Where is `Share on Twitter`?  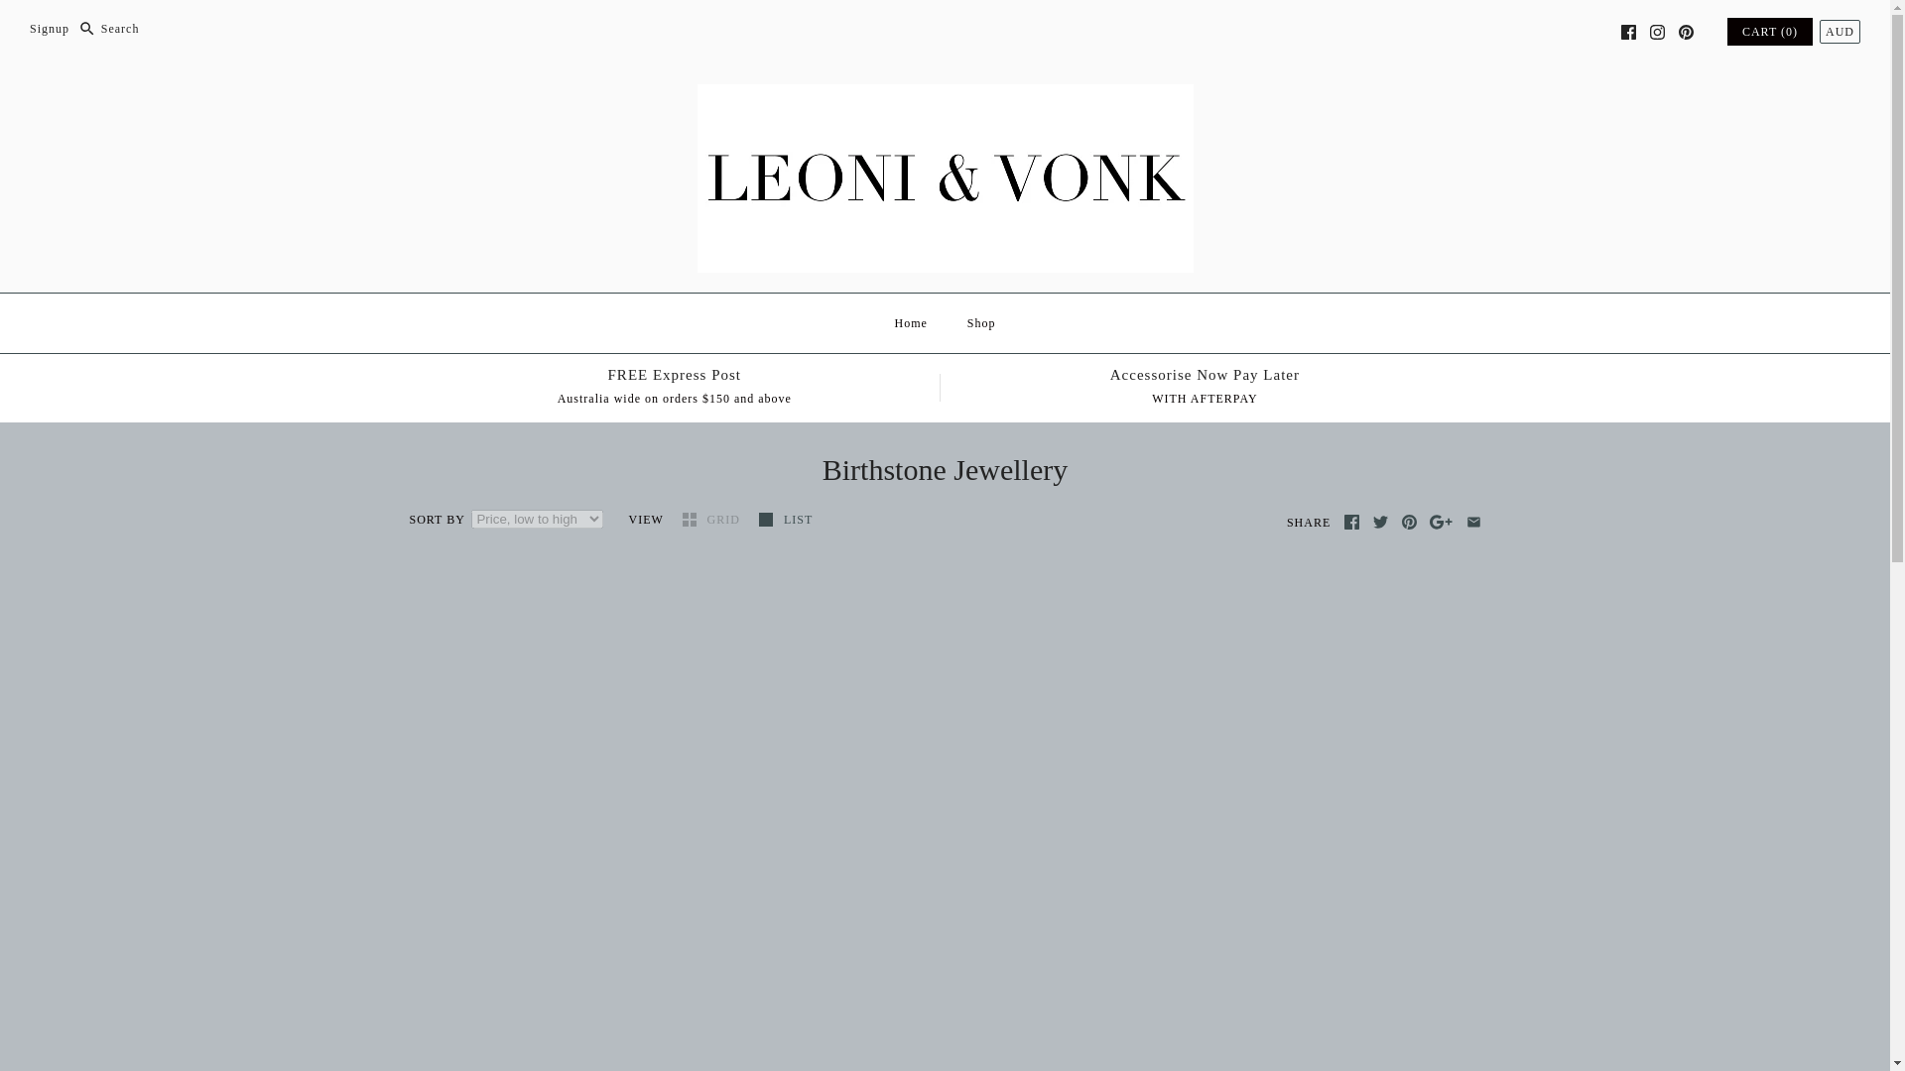 Share on Twitter is located at coordinates (50, 28).